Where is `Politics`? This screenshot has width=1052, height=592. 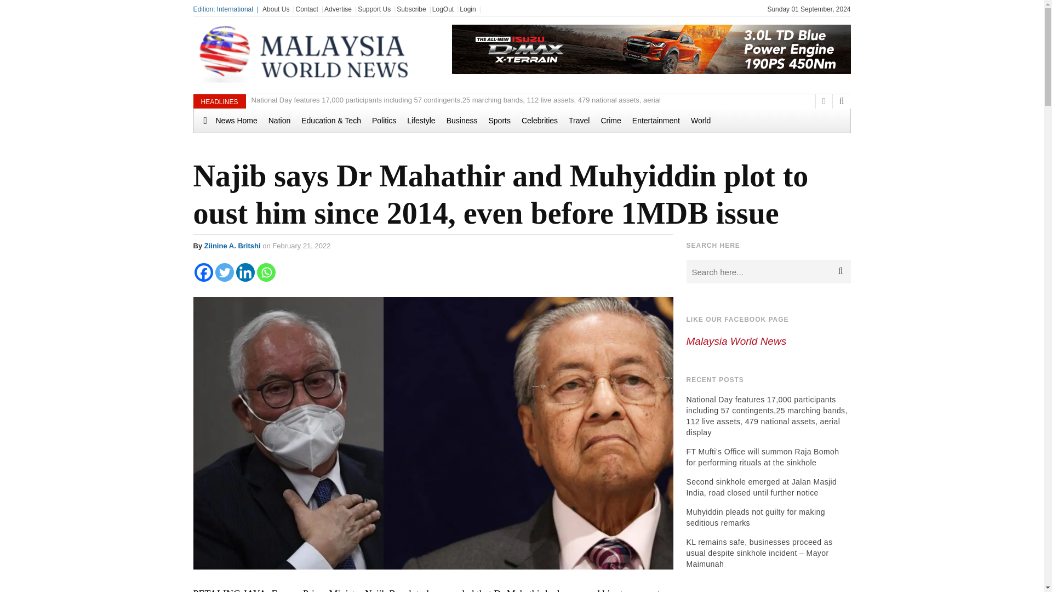 Politics is located at coordinates (384, 120).